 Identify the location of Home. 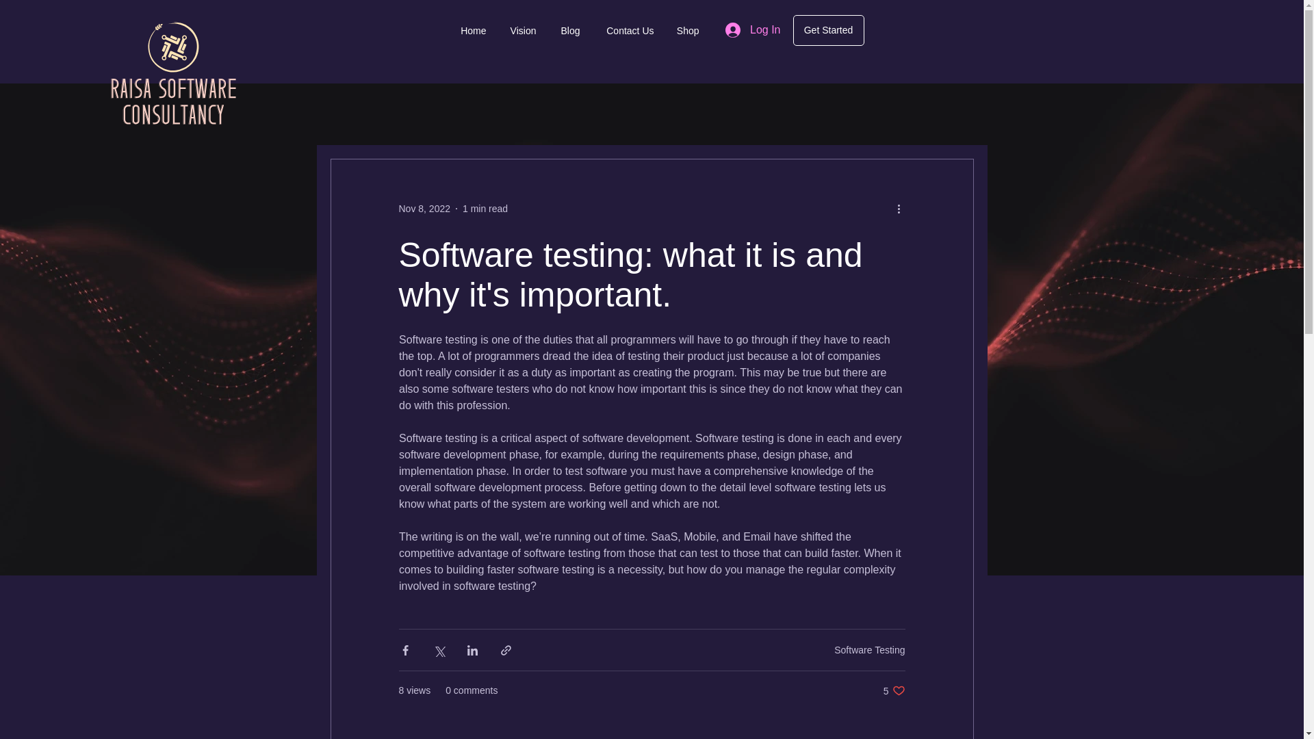
(424, 208).